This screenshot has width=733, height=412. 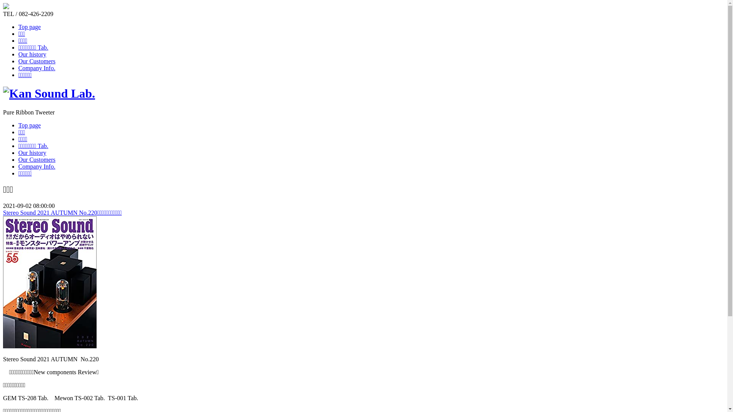 What do you see at coordinates (37, 159) in the screenshot?
I see `Our Customers` at bounding box center [37, 159].